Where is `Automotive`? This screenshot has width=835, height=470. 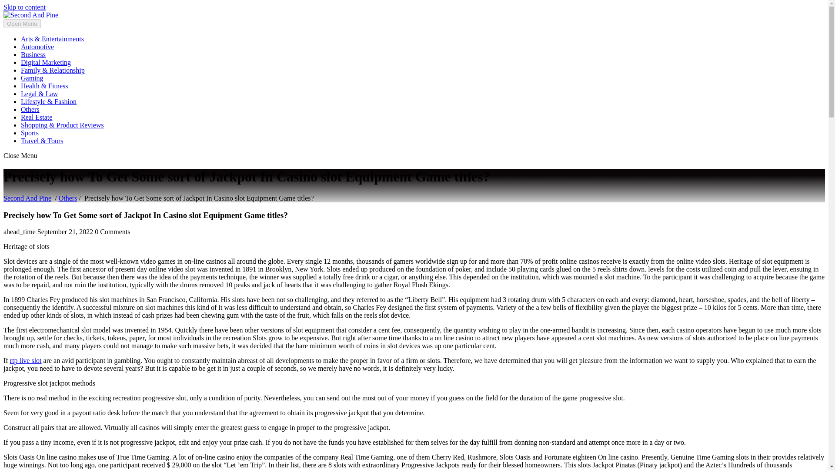 Automotive is located at coordinates (37, 47).